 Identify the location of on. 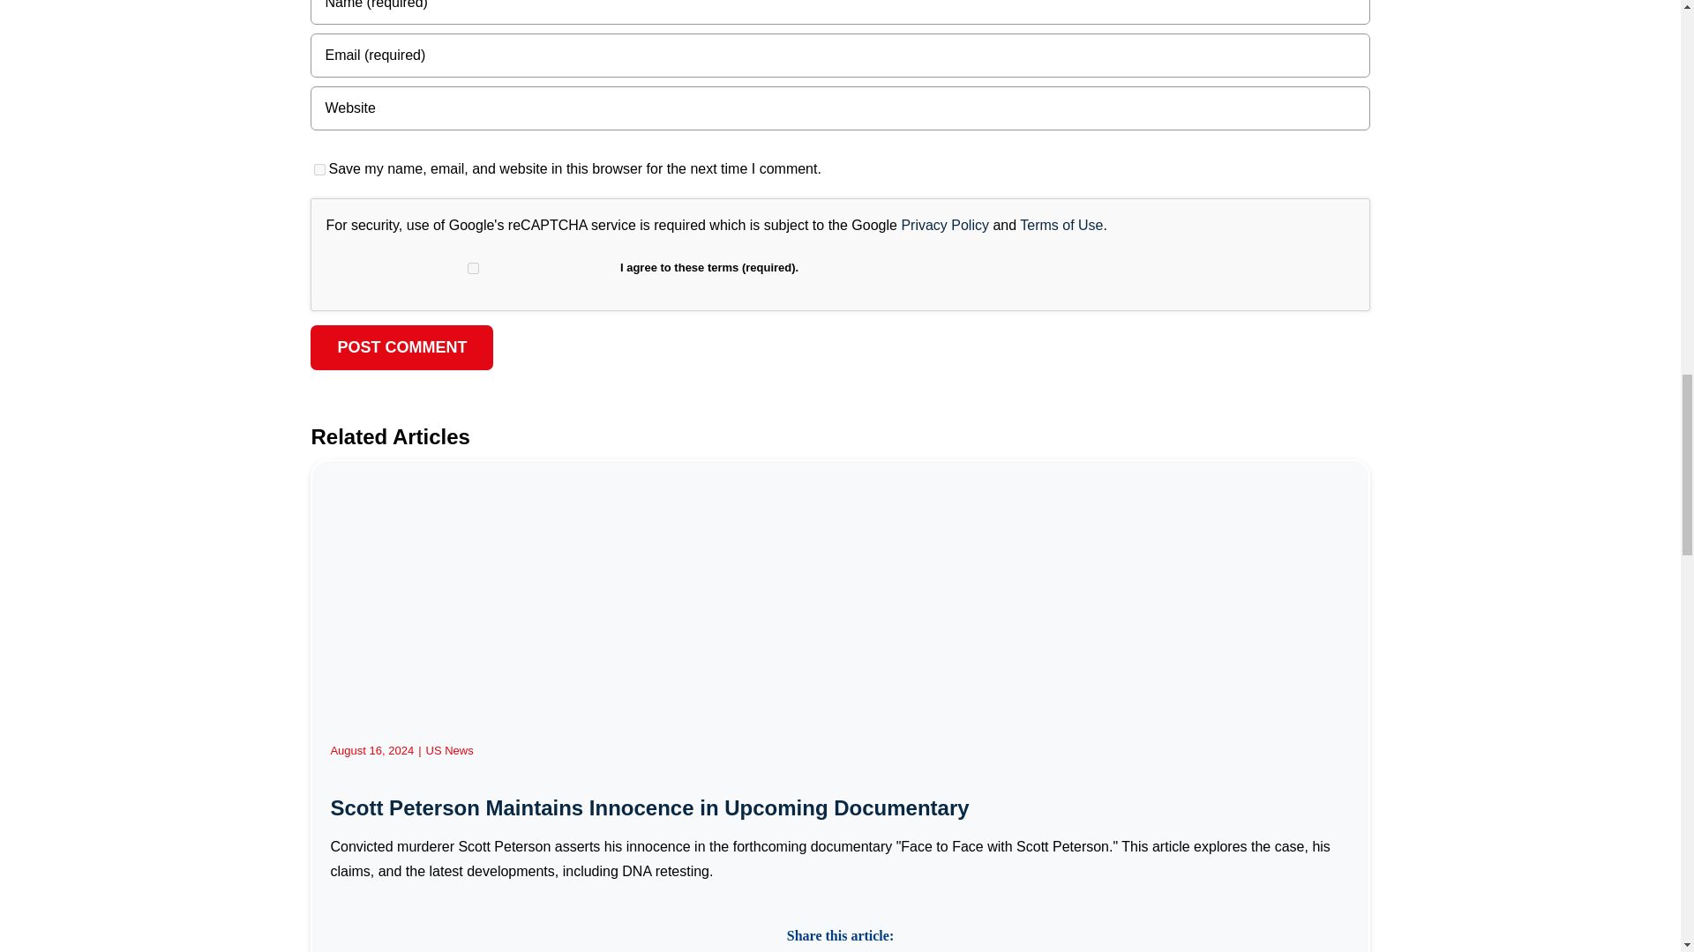
(473, 268).